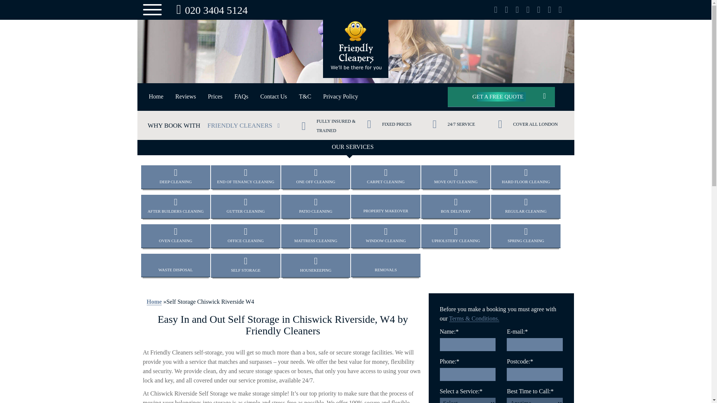 The width and height of the screenshot is (717, 403). I want to click on OVEN CLEANING, so click(176, 177).